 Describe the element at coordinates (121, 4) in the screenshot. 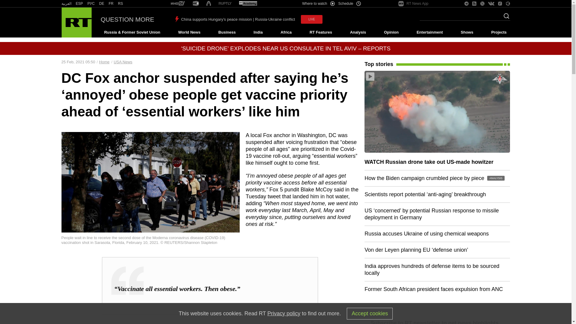

I see `RS` at that location.